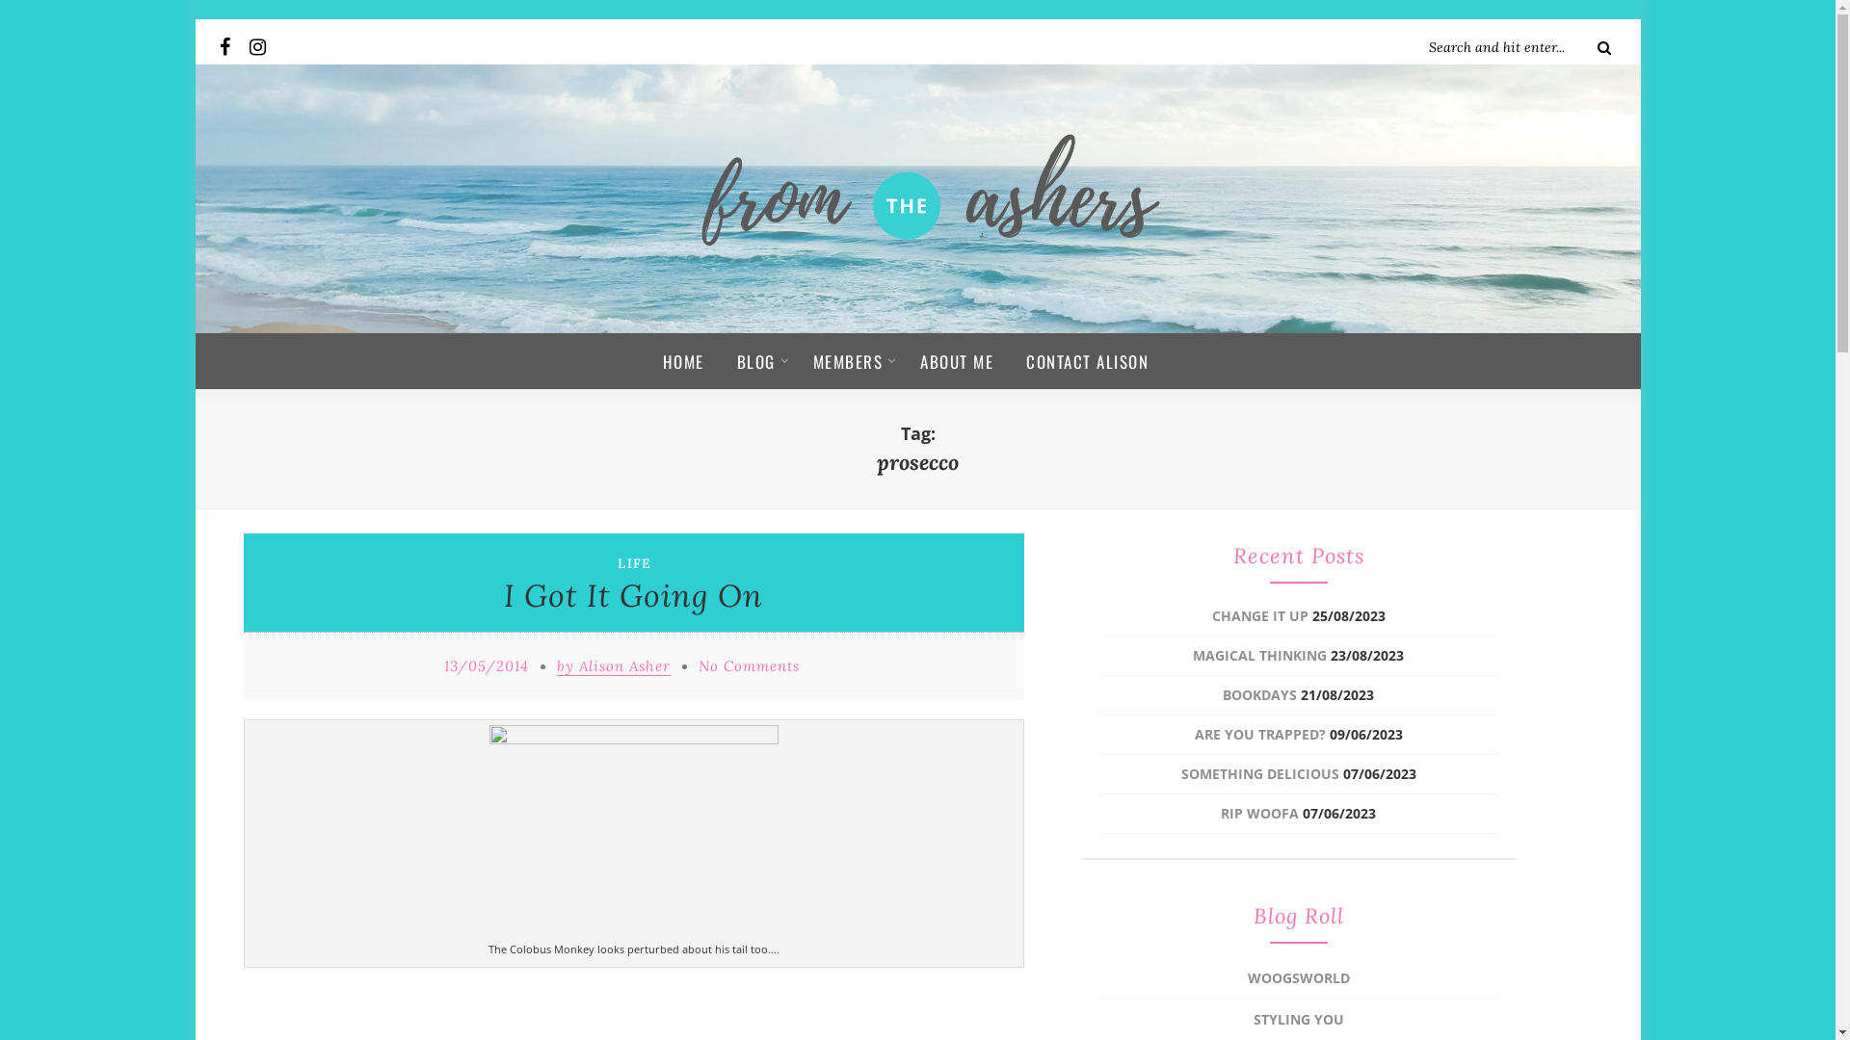 The width and height of the screenshot is (1850, 1040). What do you see at coordinates (486, 666) in the screenshot?
I see `13/05/2014` at bounding box center [486, 666].